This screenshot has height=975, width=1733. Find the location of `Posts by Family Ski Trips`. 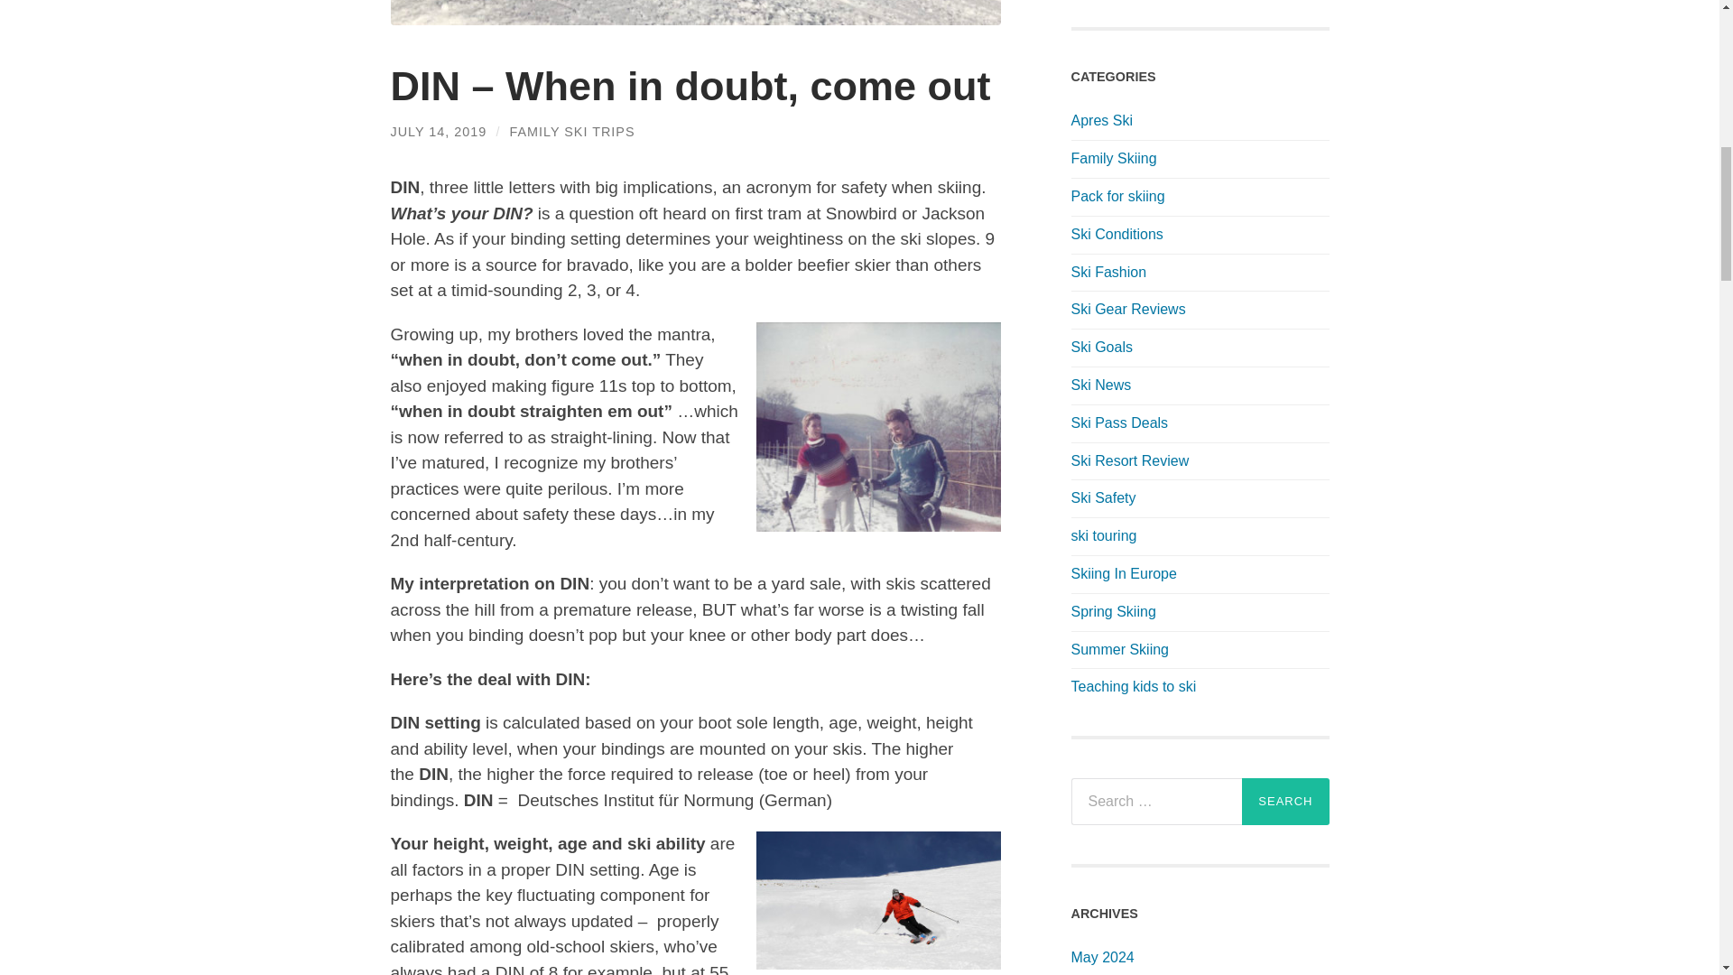

Posts by Family Ski Trips is located at coordinates (571, 132).